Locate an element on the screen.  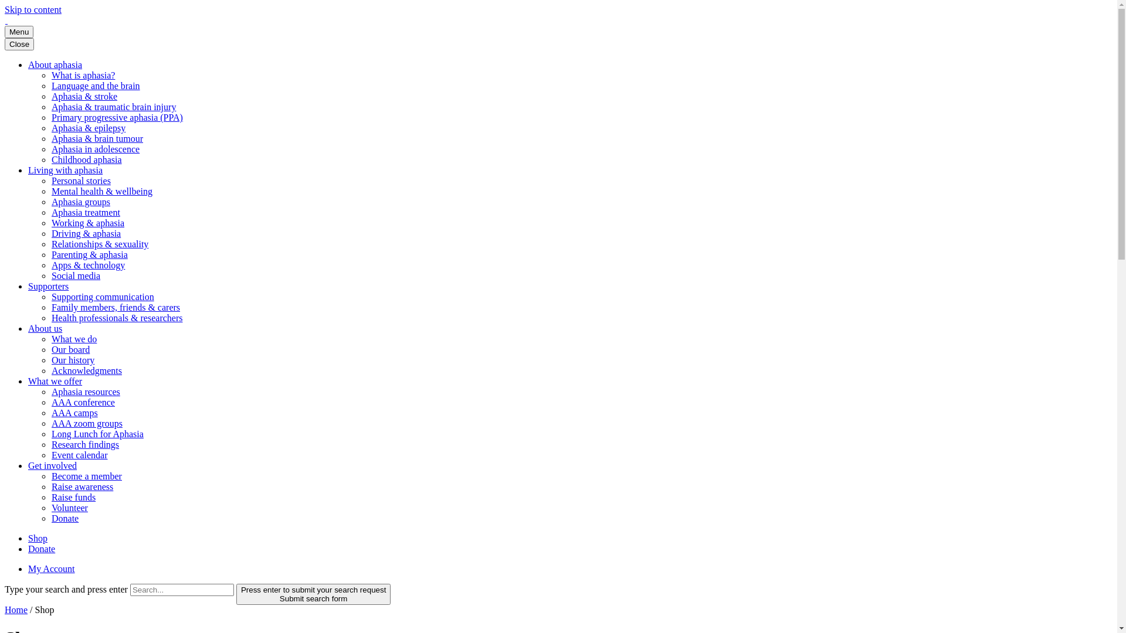
Acknowledgments is located at coordinates (87, 370).